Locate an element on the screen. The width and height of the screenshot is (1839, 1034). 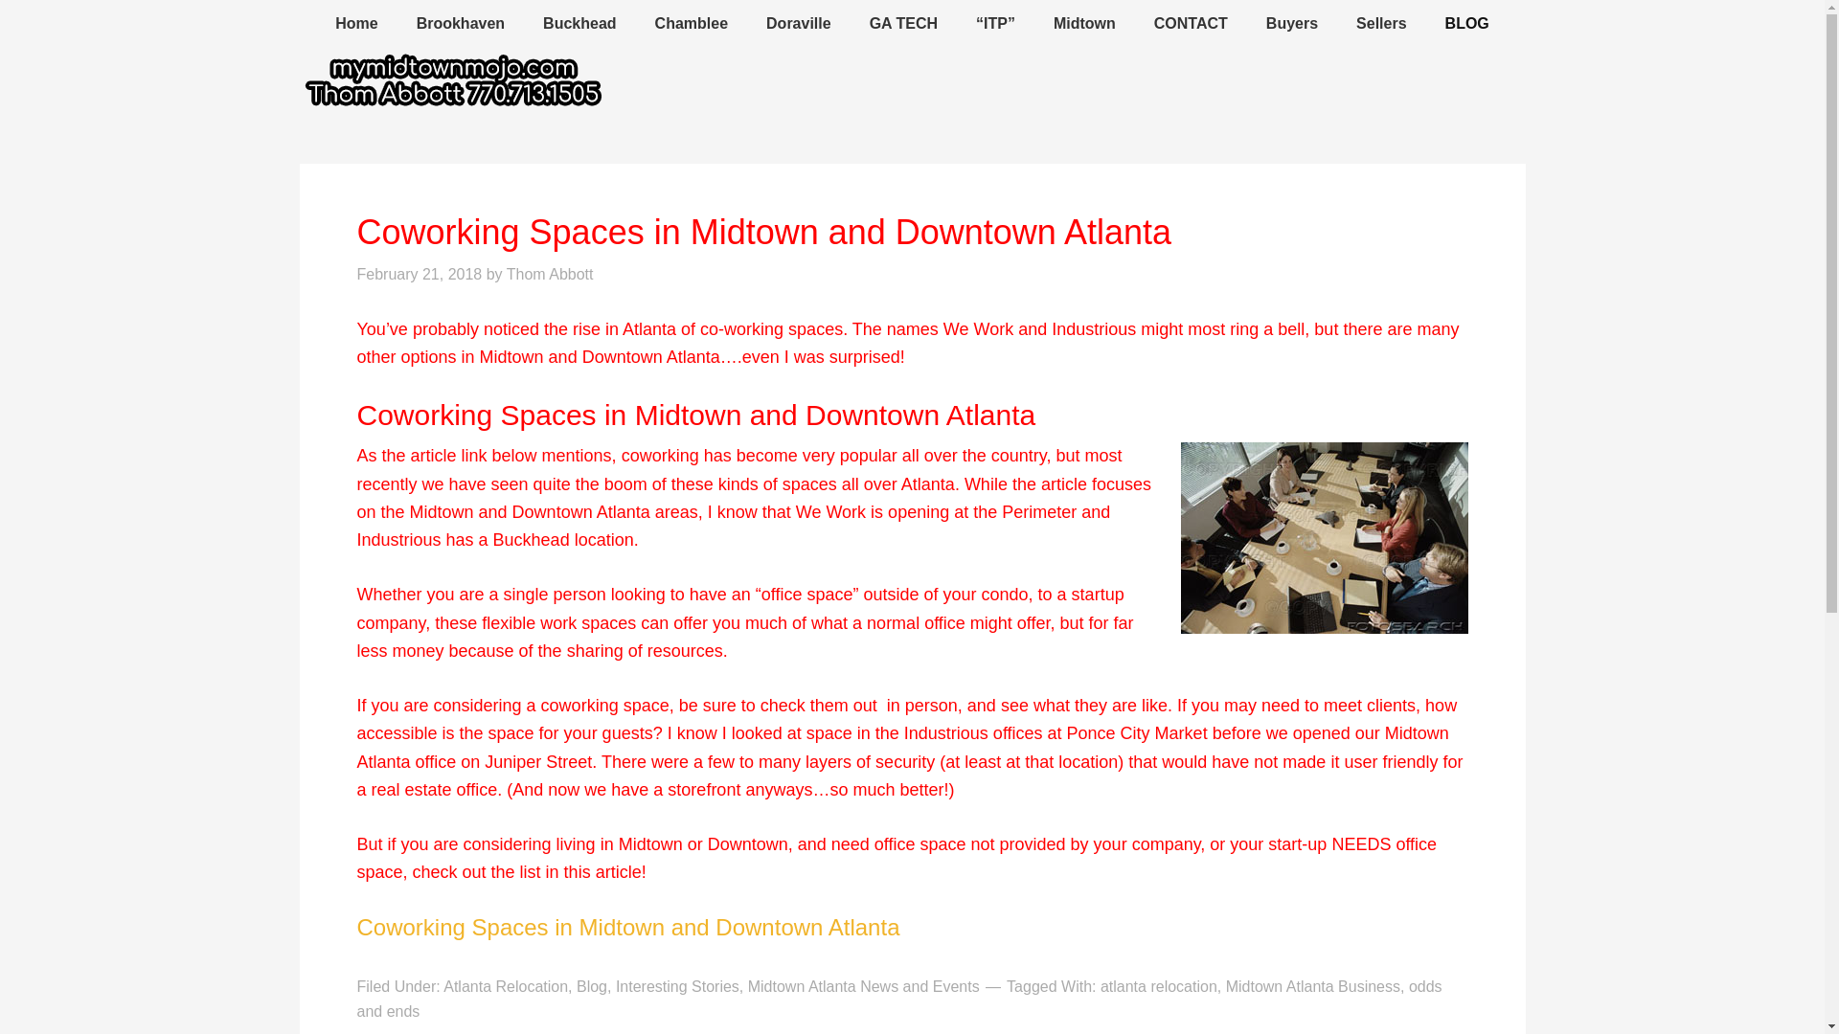
About Georgia Tech is located at coordinates (902, 24).